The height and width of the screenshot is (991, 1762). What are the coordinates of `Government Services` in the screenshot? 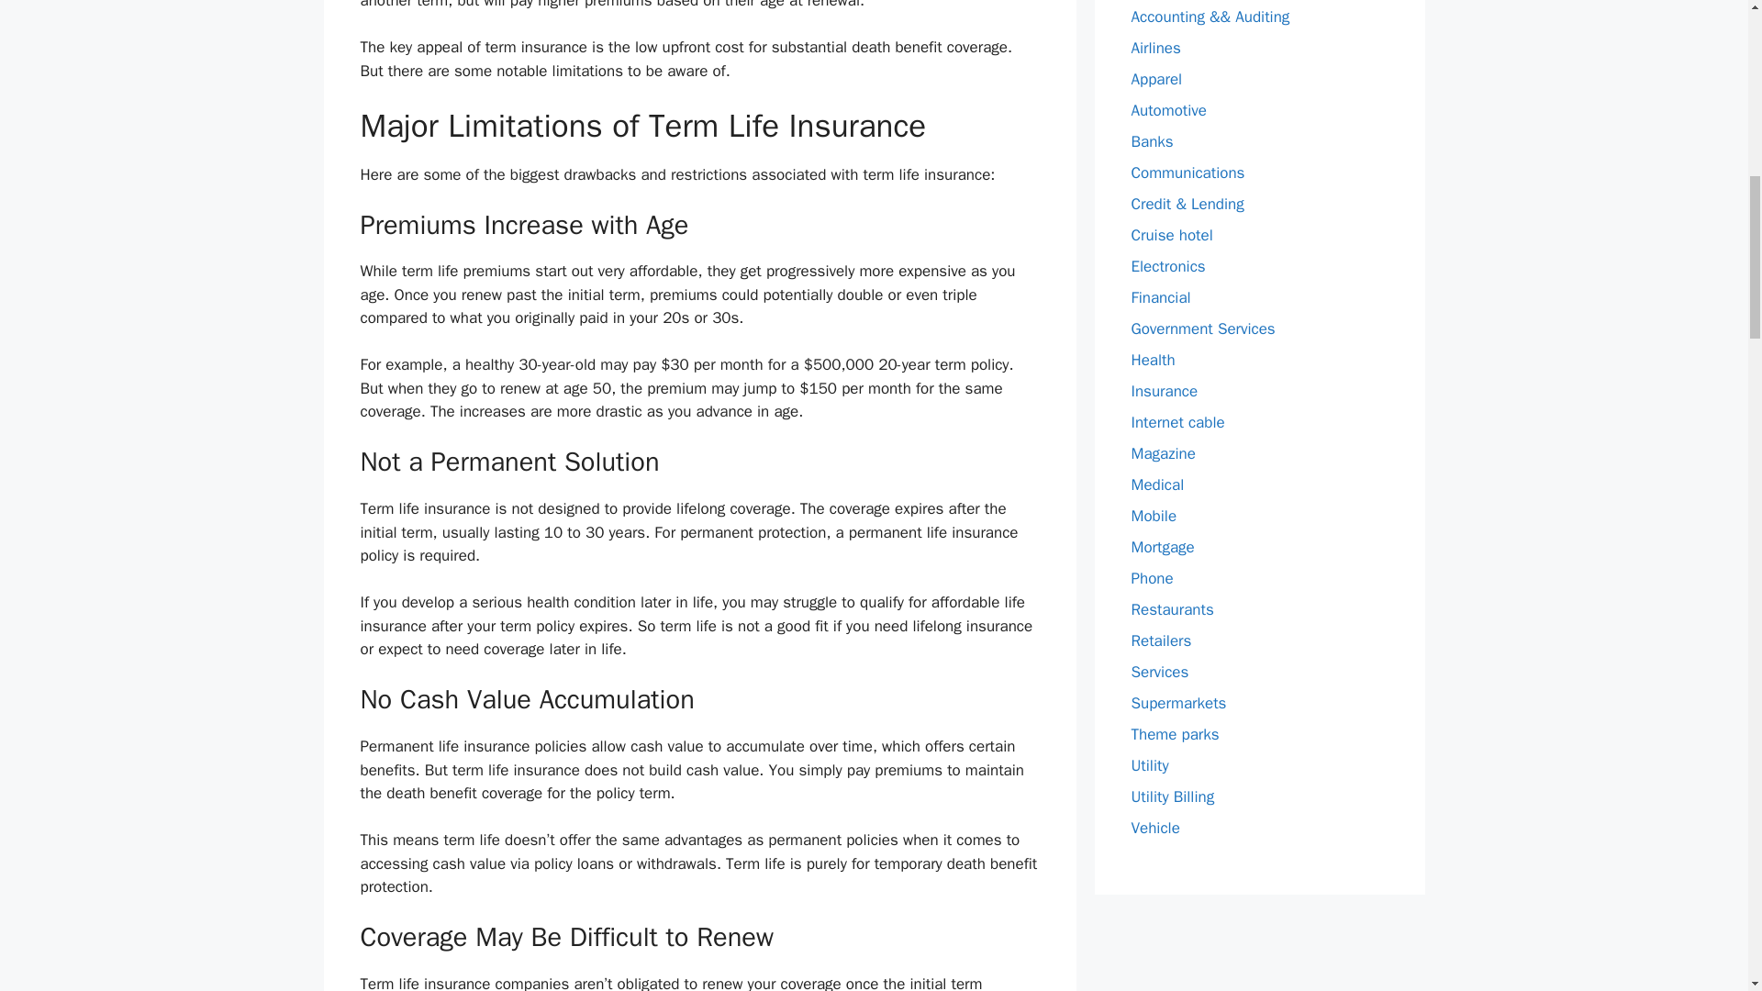 It's located at (1202, 328).